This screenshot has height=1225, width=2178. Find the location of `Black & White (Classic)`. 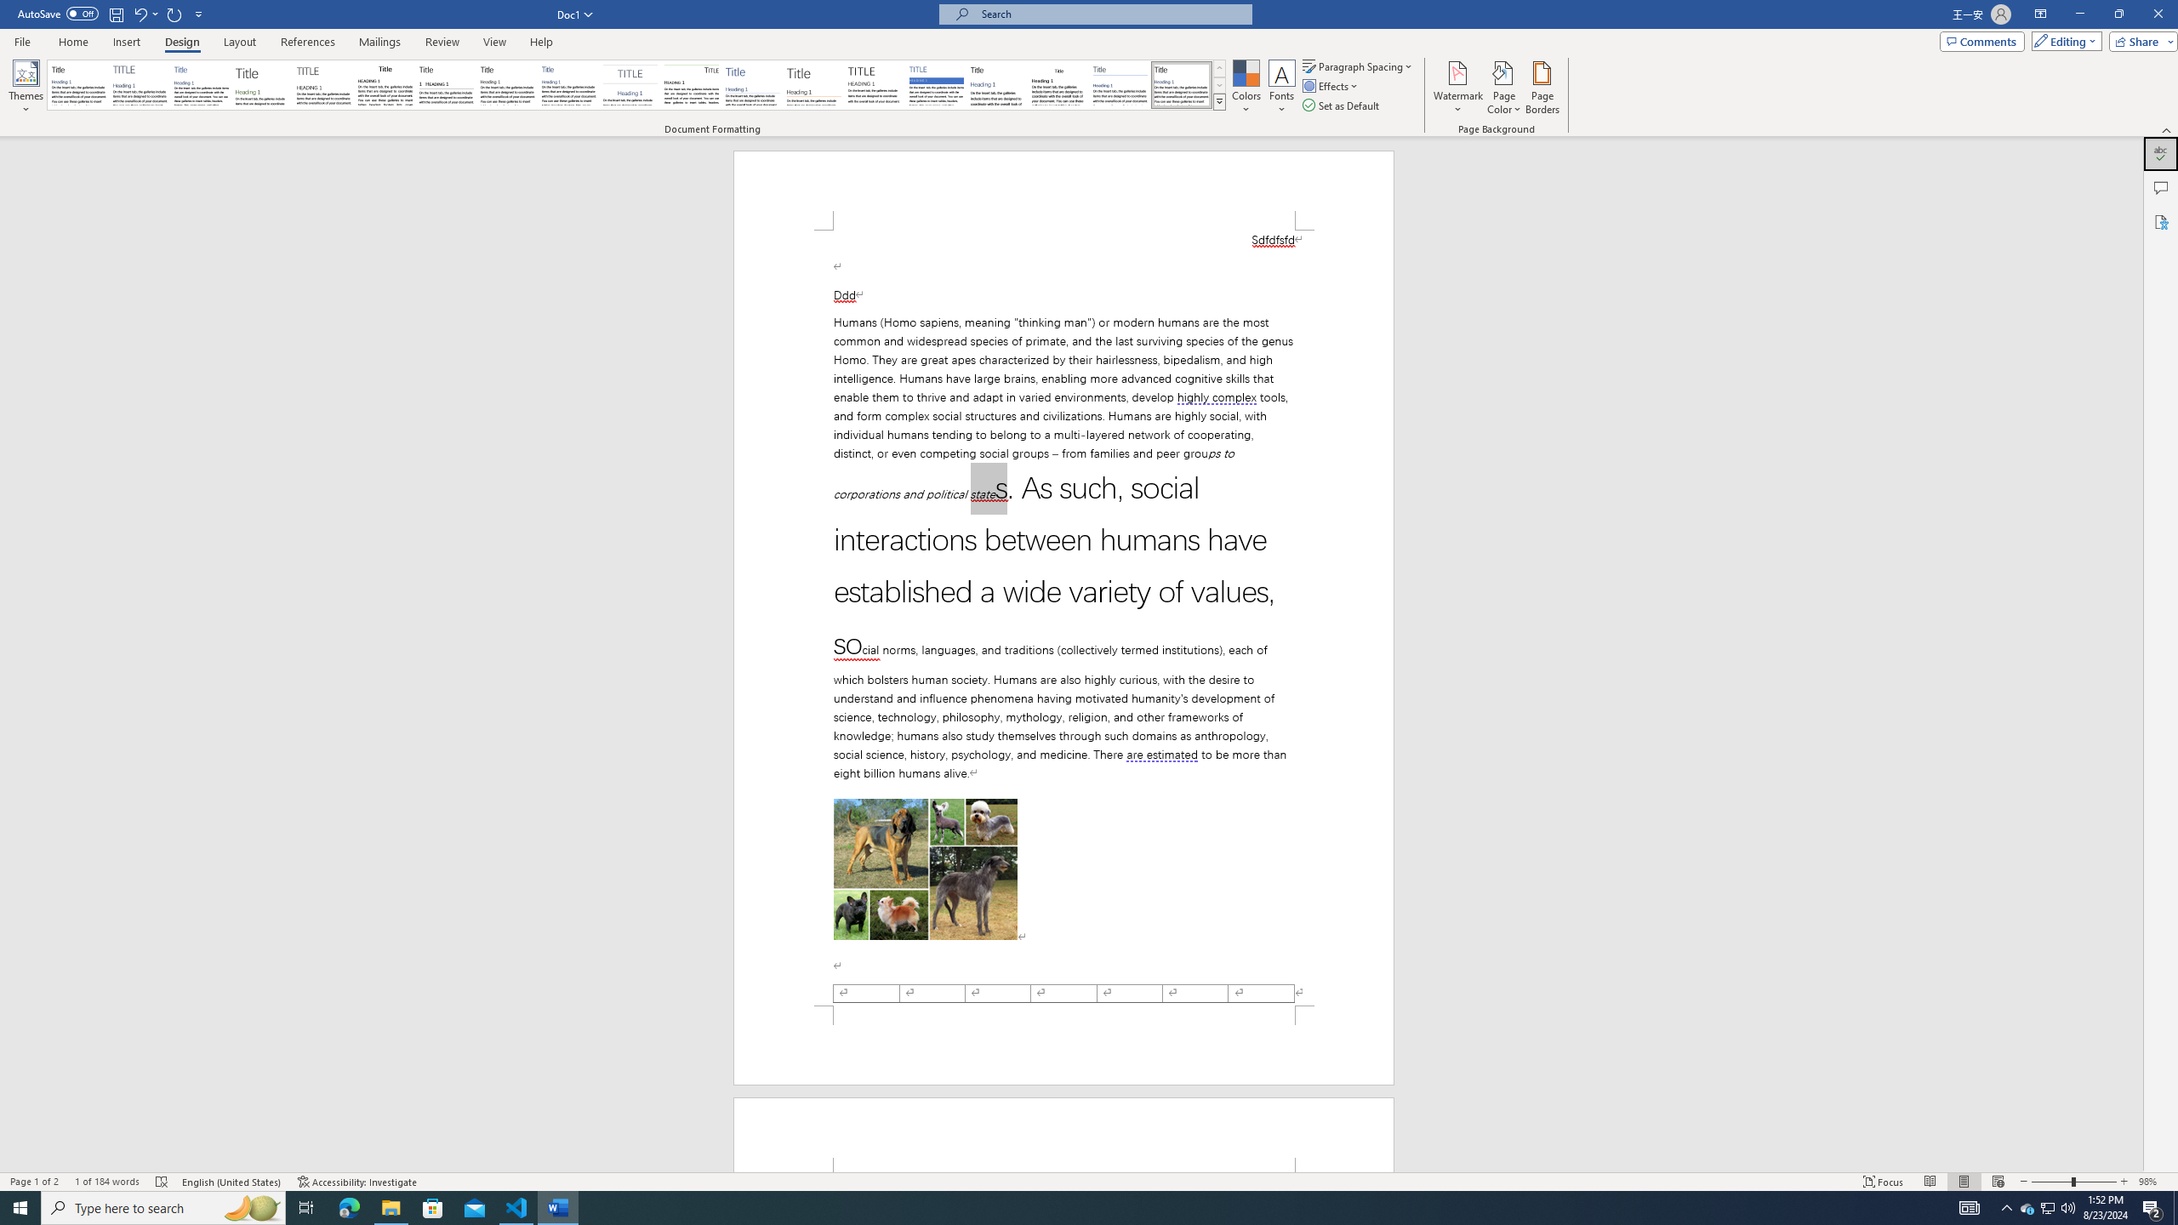

Black & White (Classic) is located at coordinates (385, 85).